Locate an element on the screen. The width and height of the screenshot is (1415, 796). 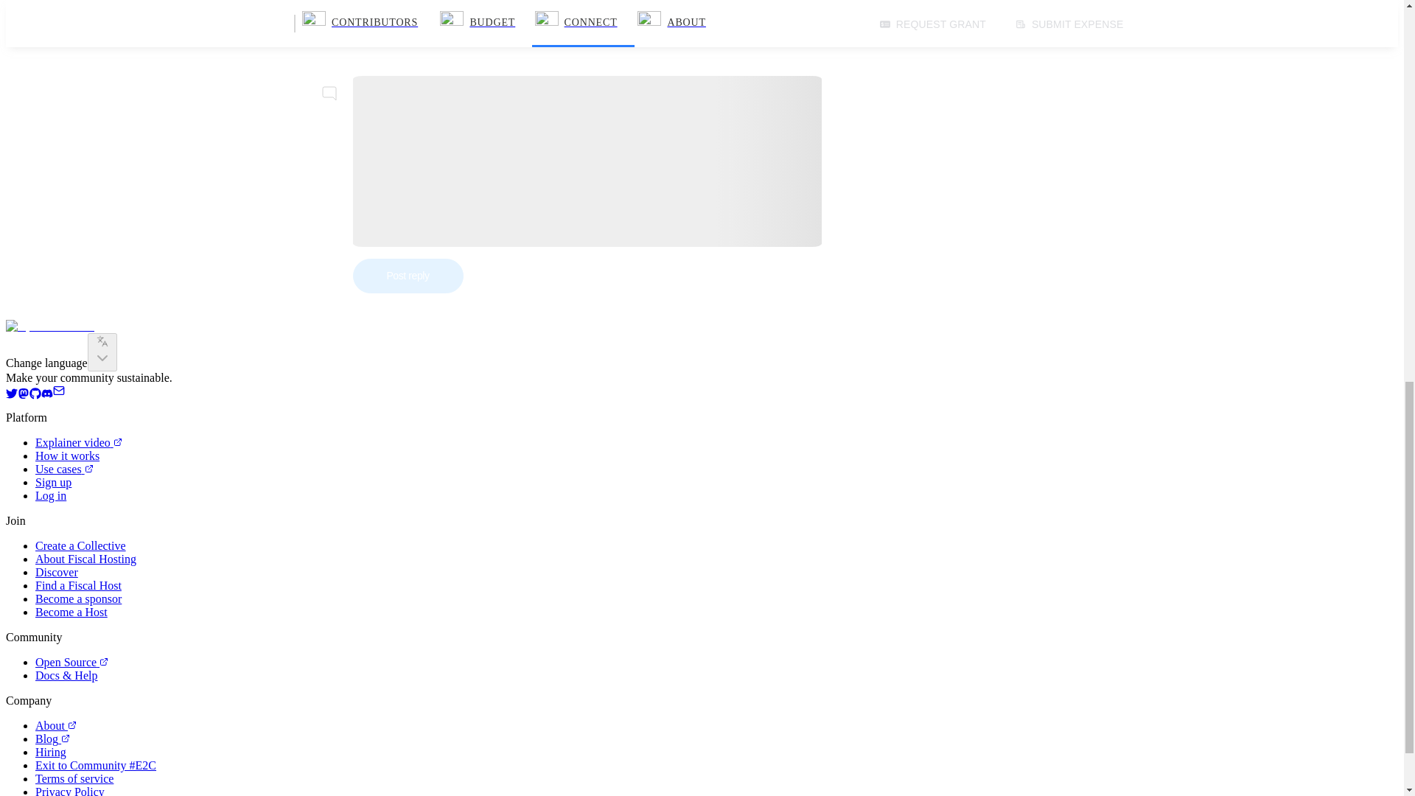
Privacy Policy is located at coordinates (70, 790).